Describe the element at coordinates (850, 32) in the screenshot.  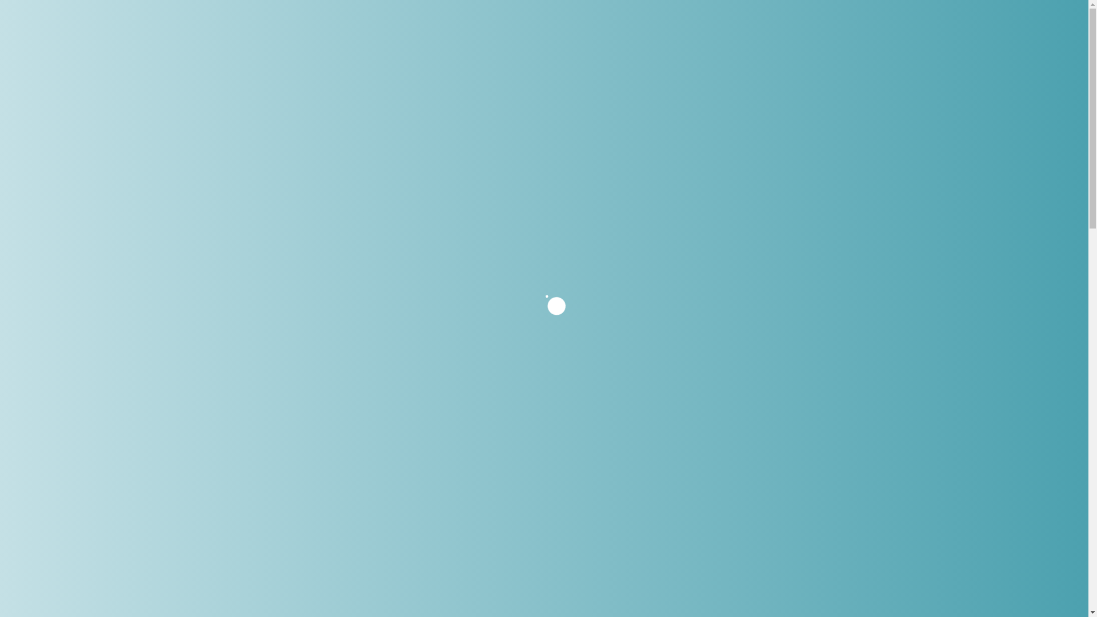
I see `CONTACT US` at that location.